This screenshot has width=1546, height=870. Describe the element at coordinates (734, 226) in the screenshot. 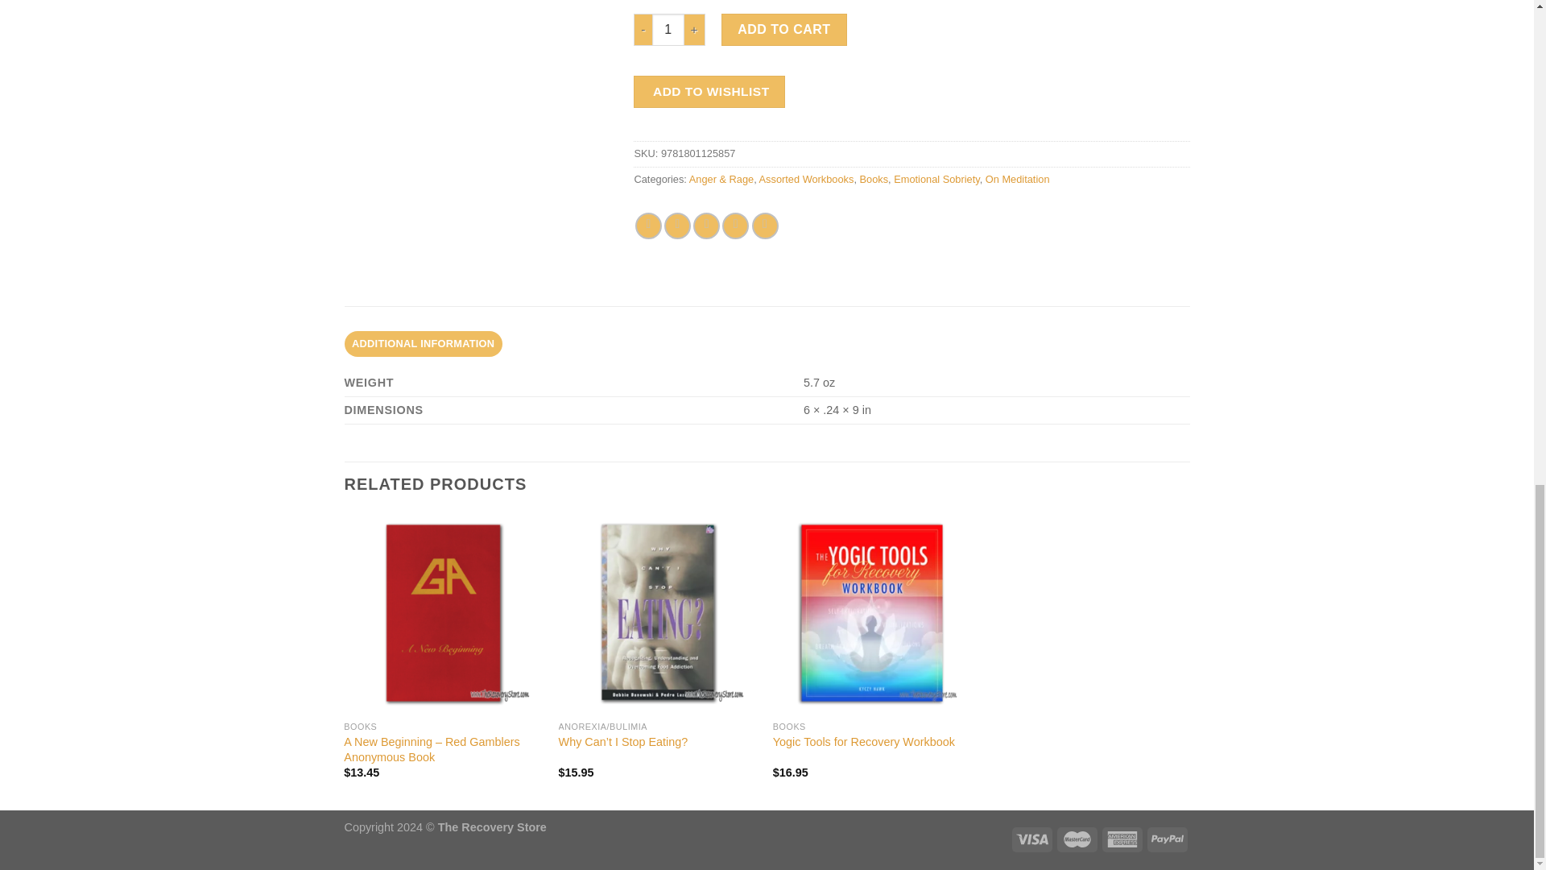

I see `Pin on Pinterest` at that location.